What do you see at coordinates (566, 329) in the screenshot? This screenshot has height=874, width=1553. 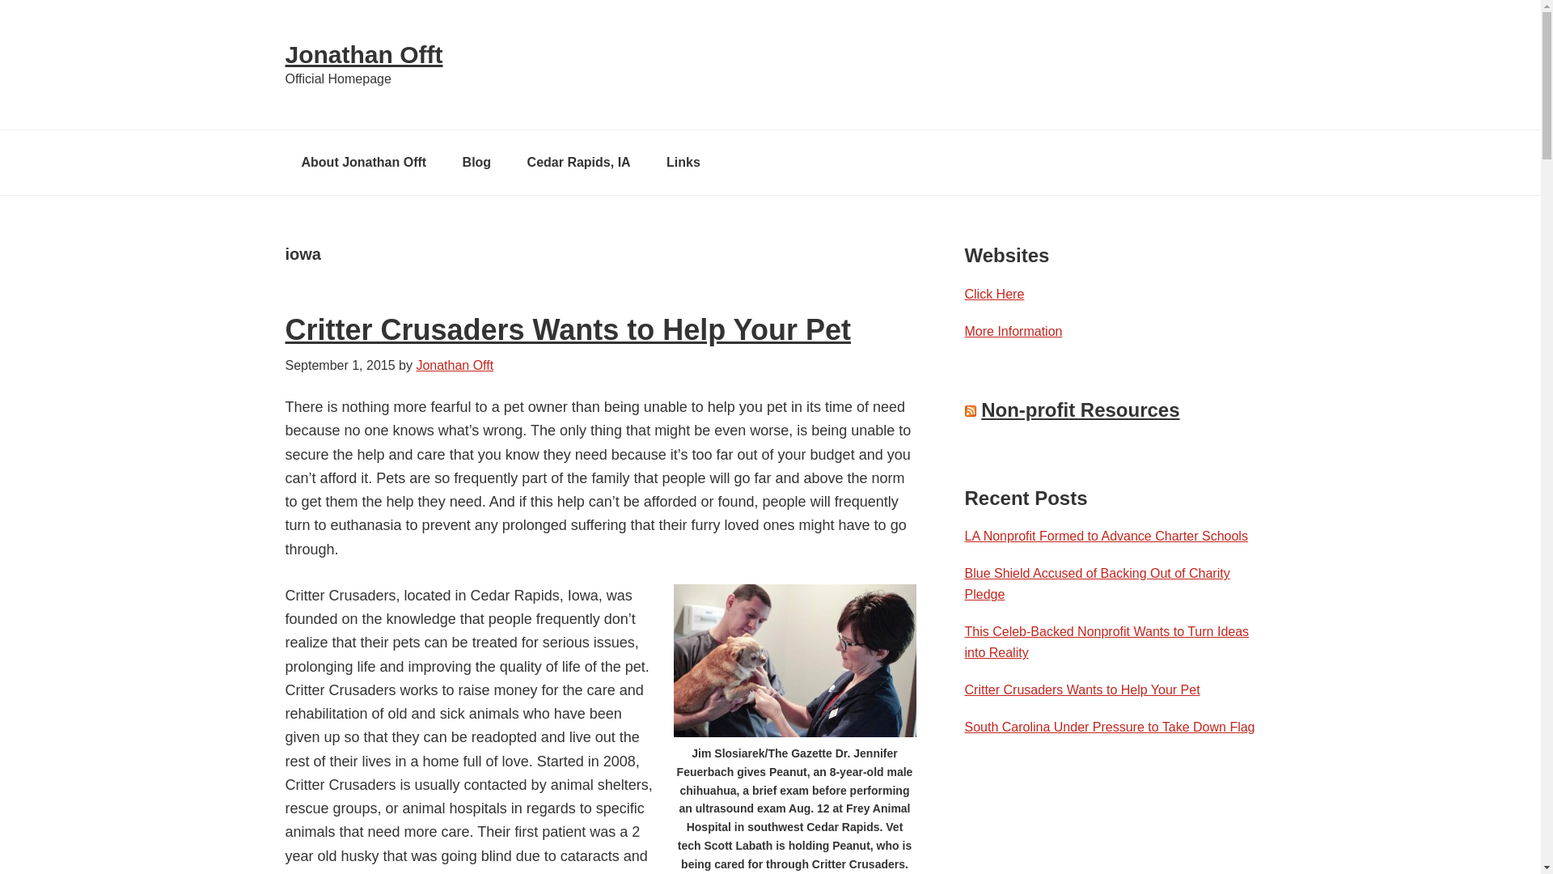 I see `Critter Crusaders Wants to Help Your Pet` at bounding box center [566, 329].